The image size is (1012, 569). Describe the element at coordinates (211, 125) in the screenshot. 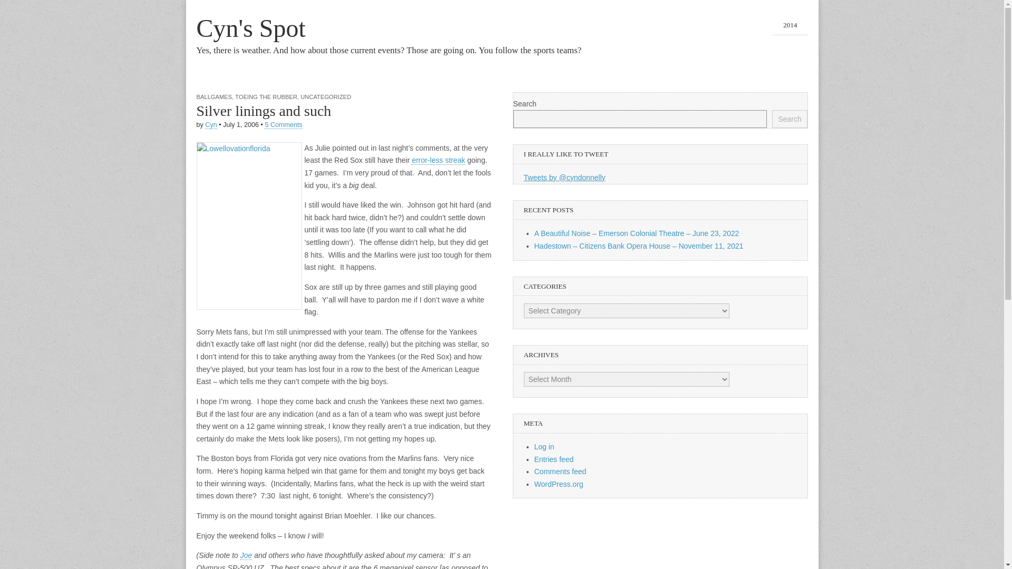

I see `Posts by Cyn` at that location.